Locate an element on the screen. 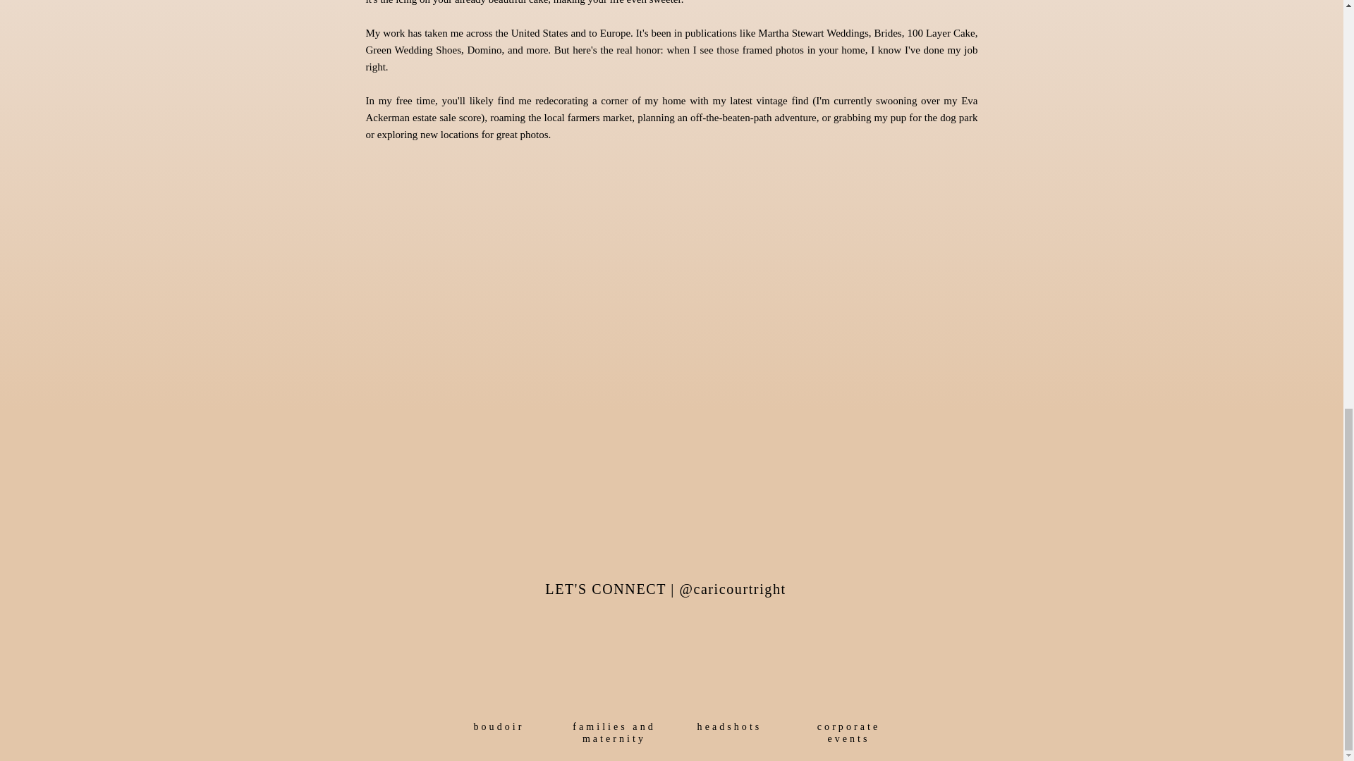 The height and width of the screenshot is (761, 1354). boudoir is located at coordinates (499, 728).